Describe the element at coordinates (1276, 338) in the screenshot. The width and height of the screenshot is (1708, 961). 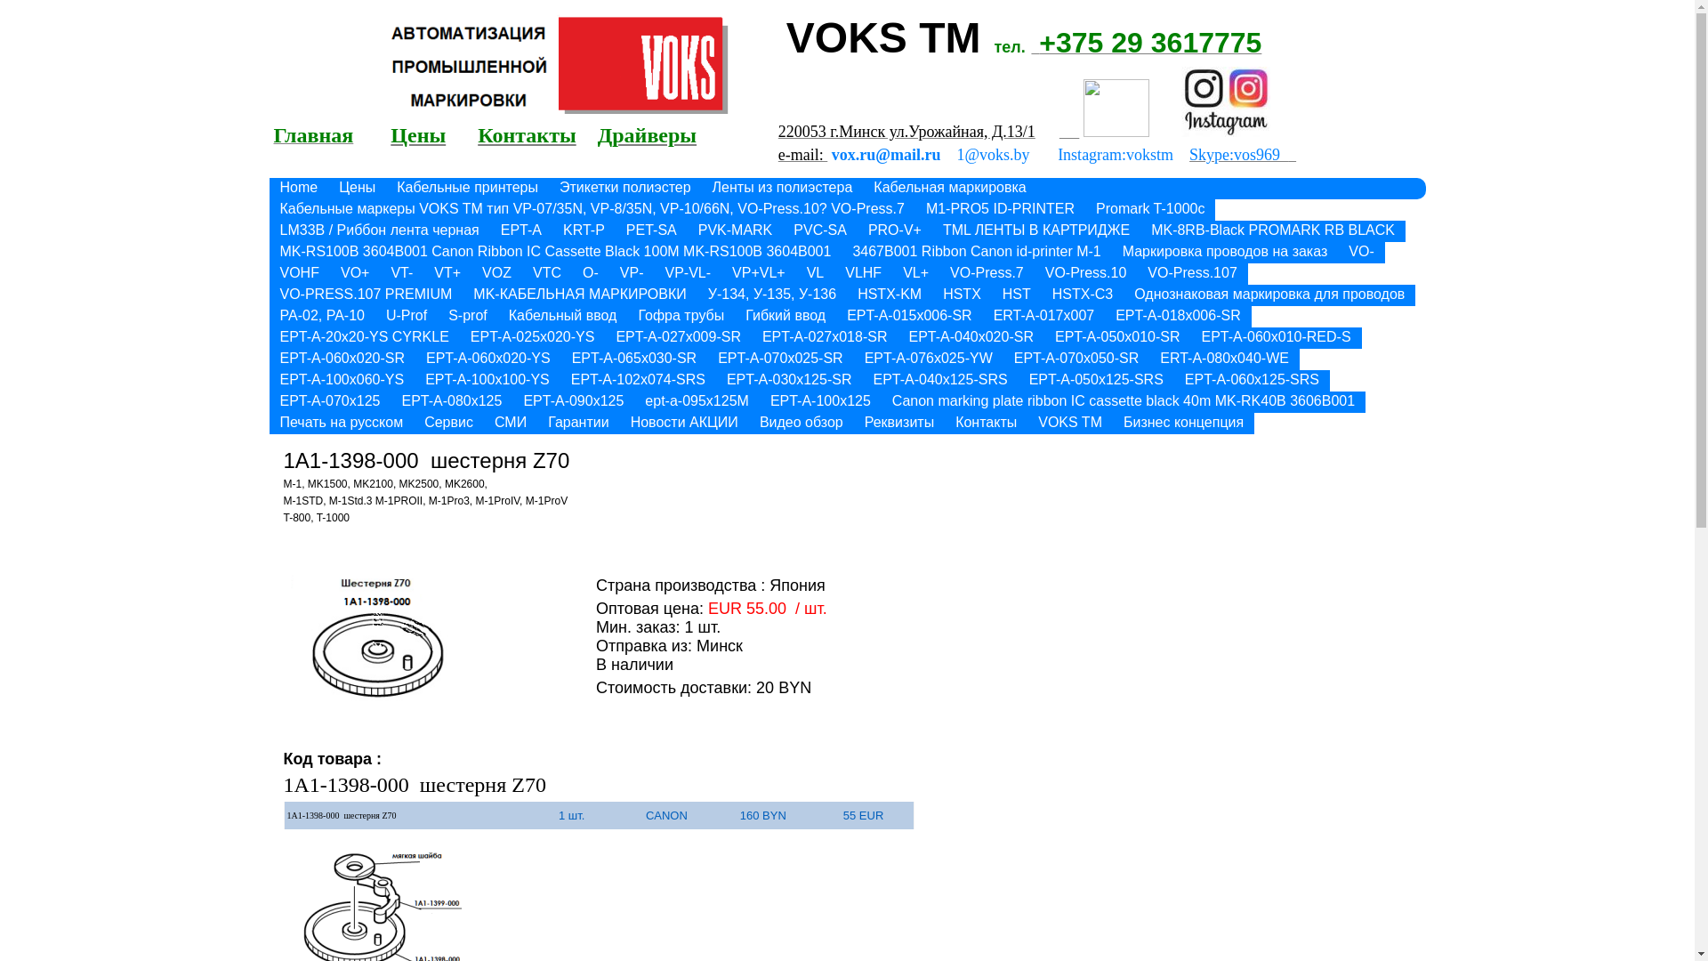
I see `EPT-A-060x010-RED-S` at that location.